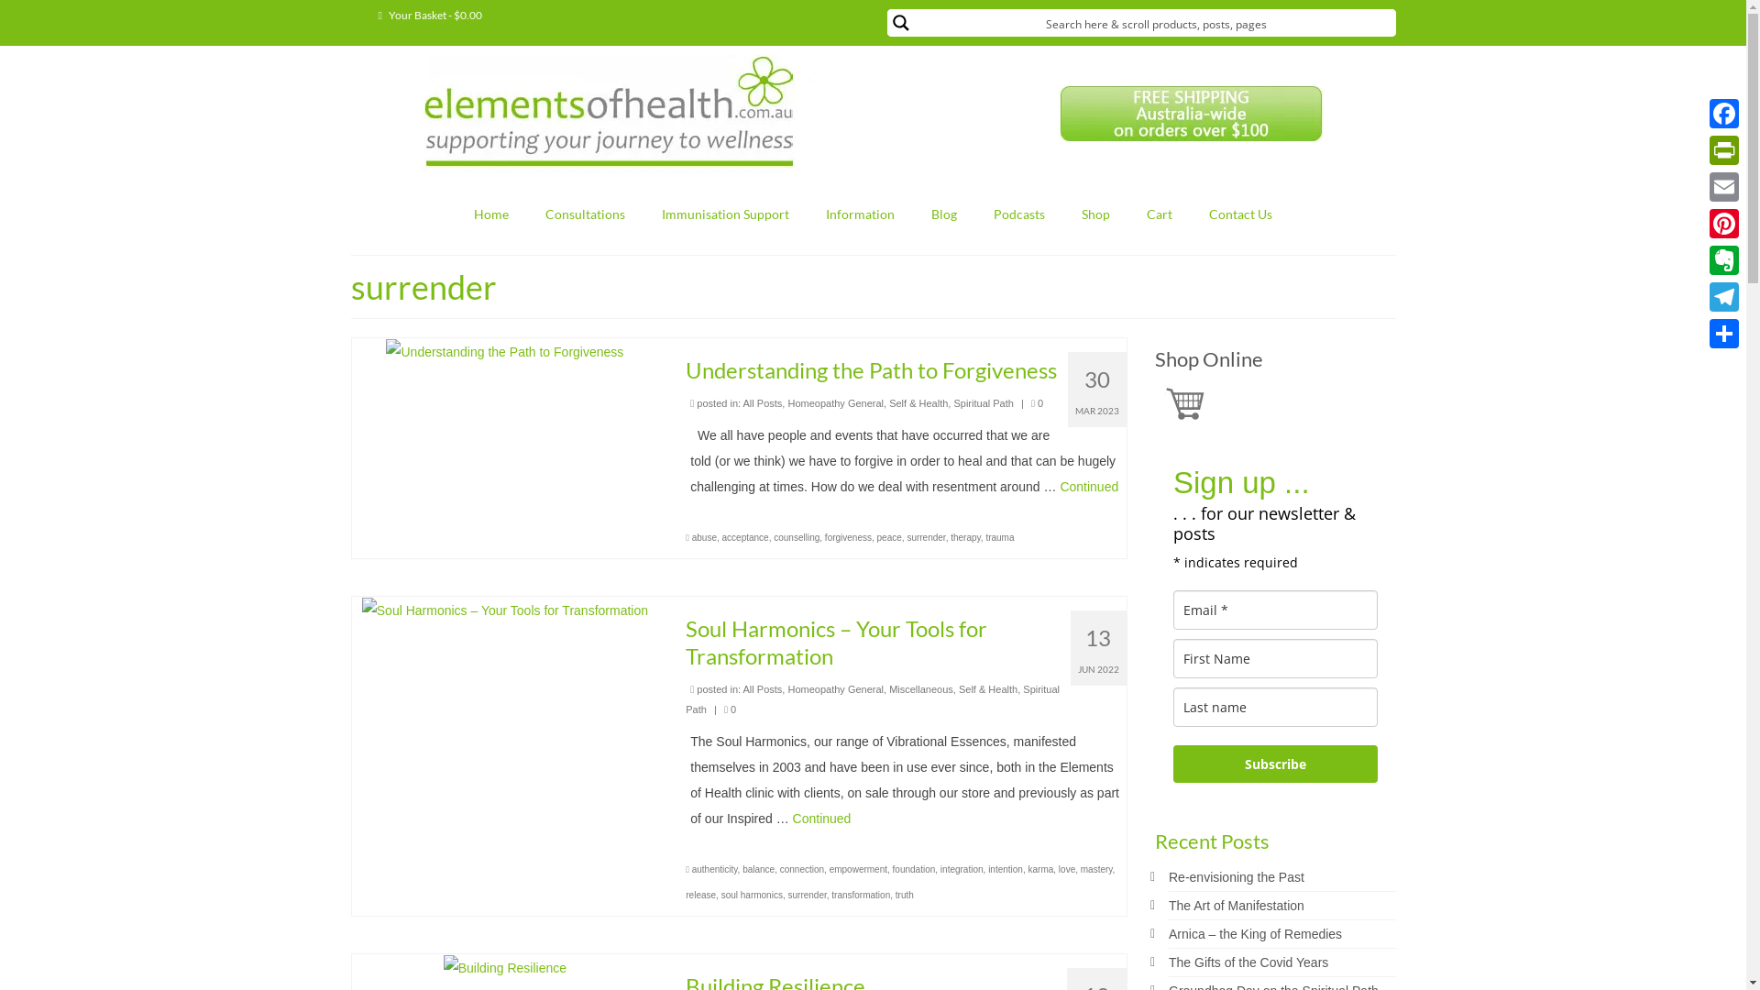  Describe the element at coordinates (1160, 214) in the screenshot. I see `Cart` at that location.